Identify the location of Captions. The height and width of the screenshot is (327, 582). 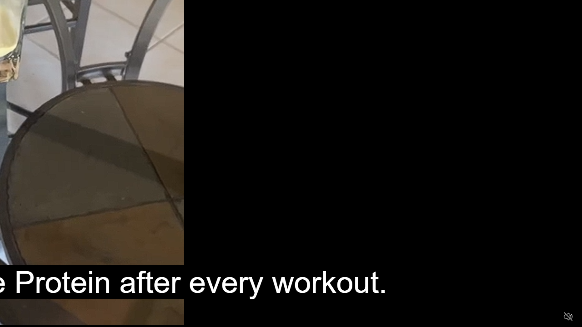
(533, 317).